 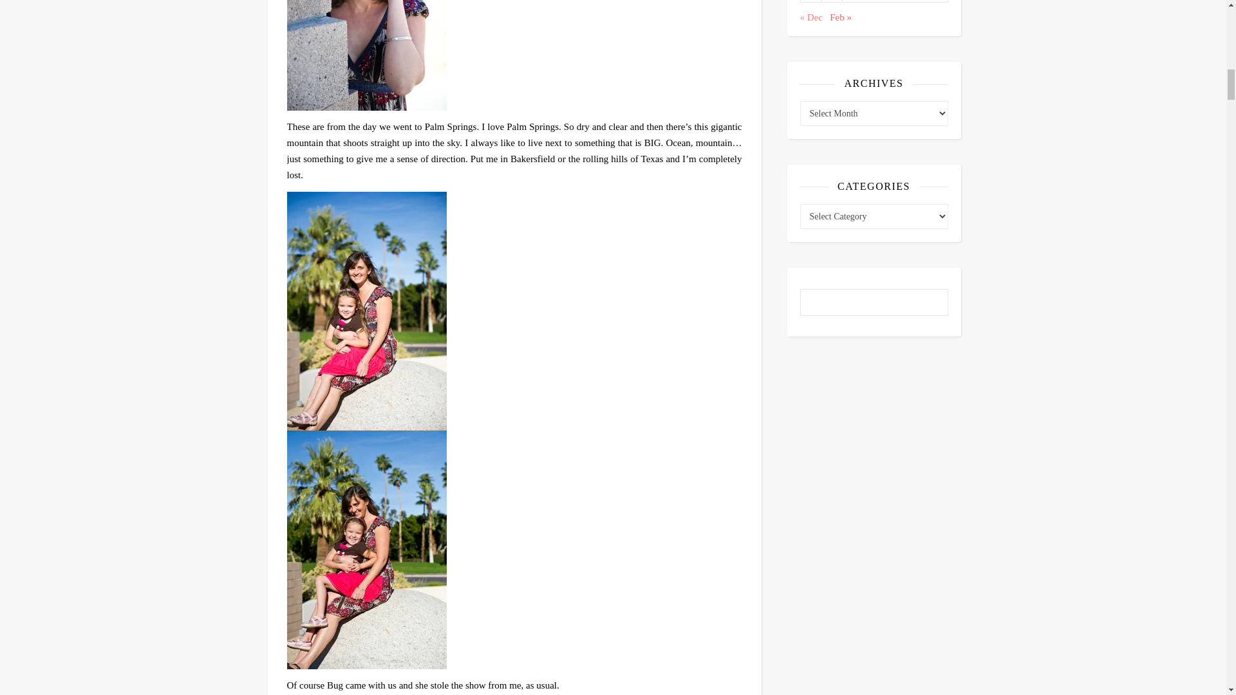 What do you see at coordinates (514, 55) in the screenshot?
I see `BrendaPonnay-3 by secret agent josephine, on Flickr` at bounding box center [514, 55].